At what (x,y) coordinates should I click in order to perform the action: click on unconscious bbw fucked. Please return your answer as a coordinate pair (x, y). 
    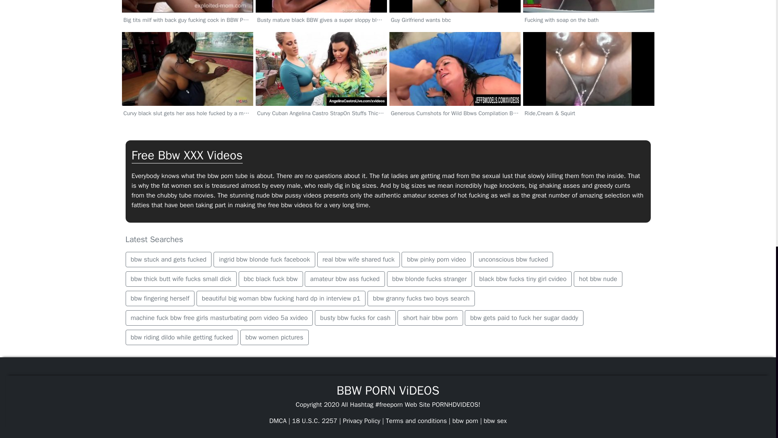
    Looking at the image, I should click on (513, 260).